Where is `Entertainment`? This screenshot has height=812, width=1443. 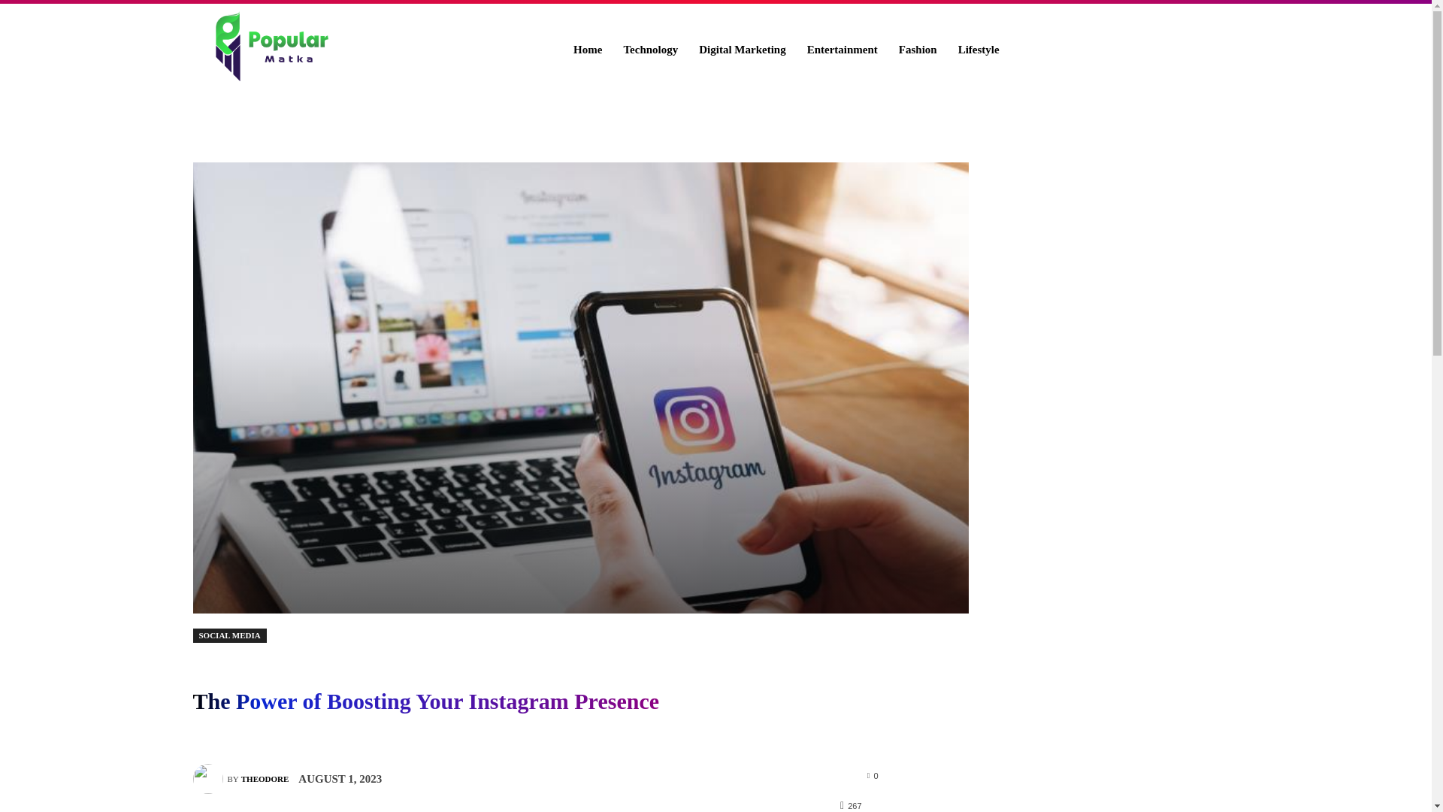 Entertainment is located at coordinates (842, 50).